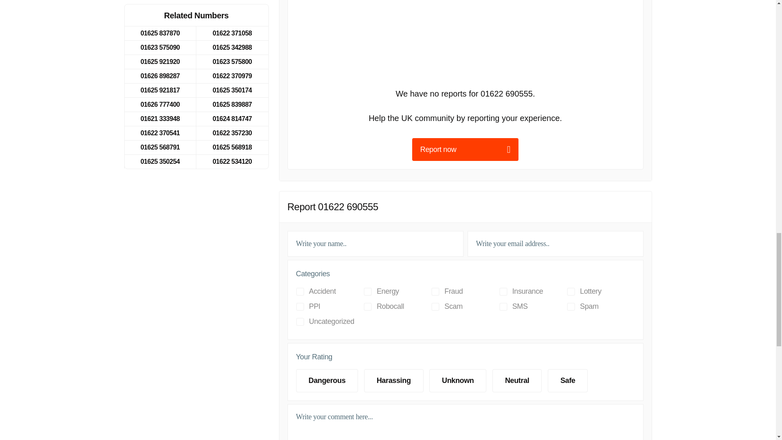  I want to click on 4, so click(481, 395).